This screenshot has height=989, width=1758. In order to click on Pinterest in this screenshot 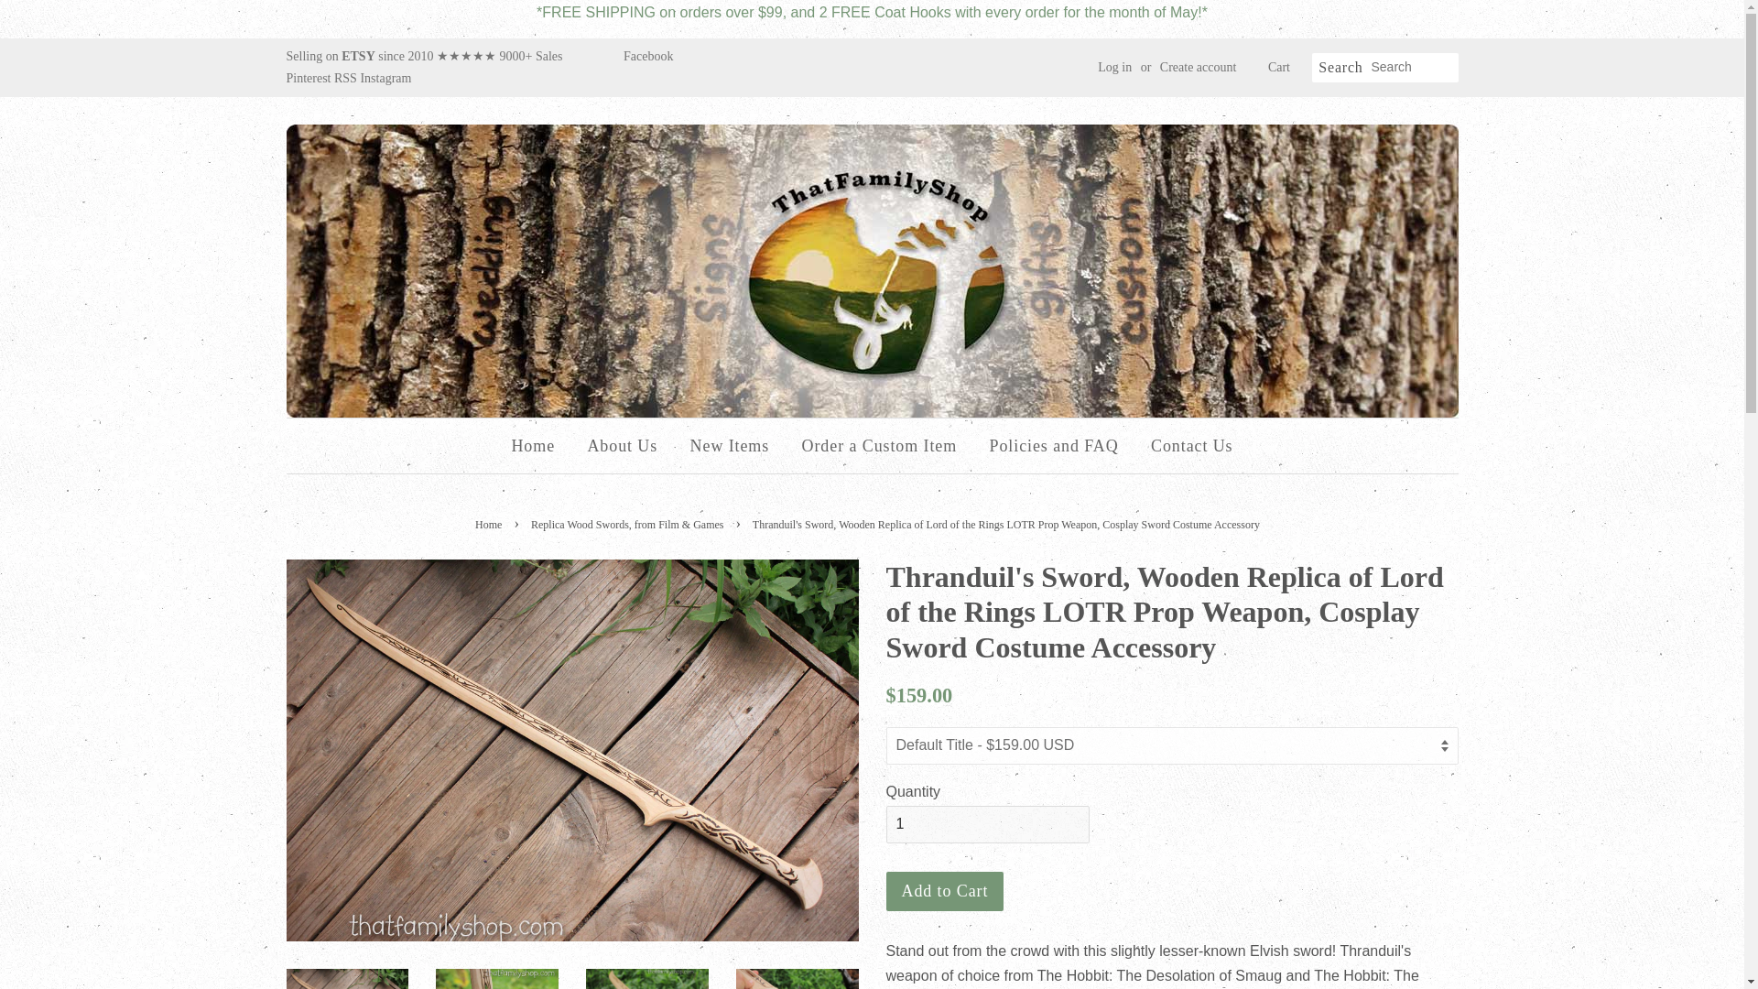, I will do `click(309, 77)`.